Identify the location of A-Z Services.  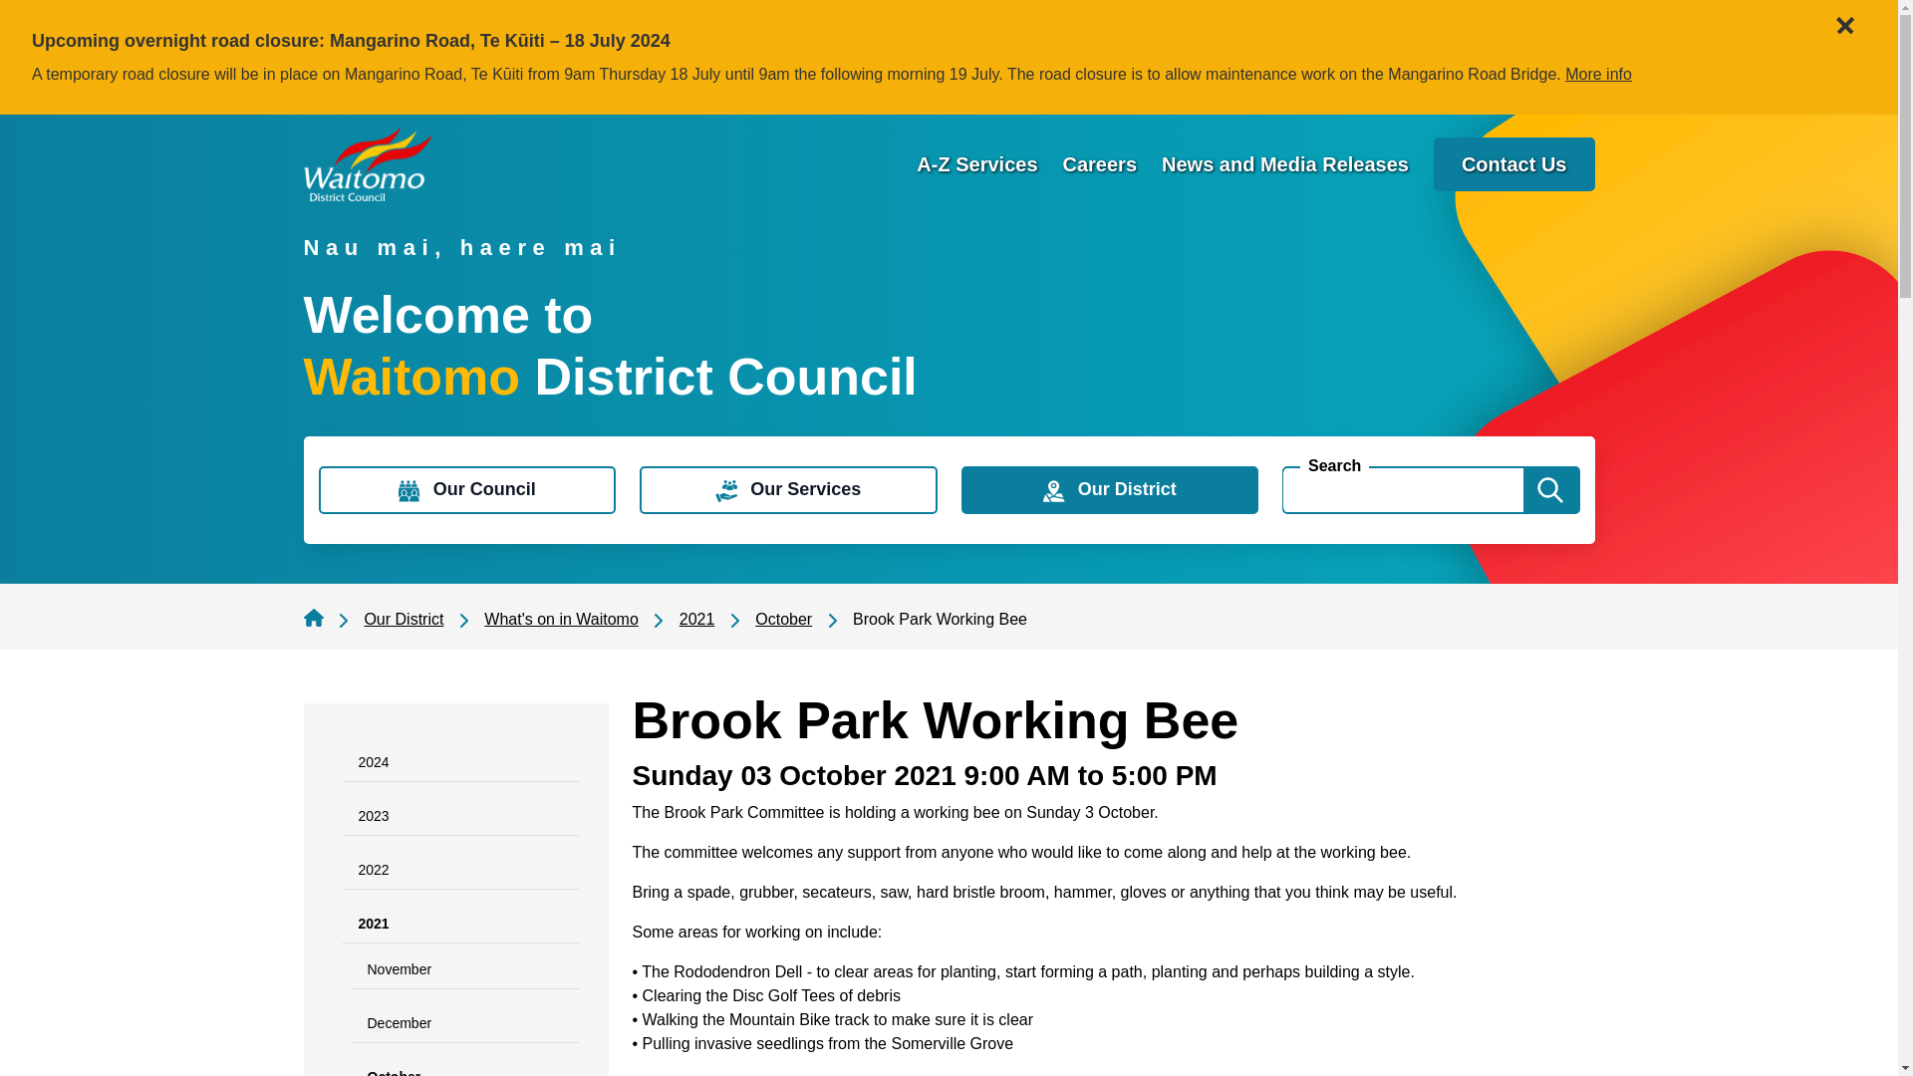
(976, 164).